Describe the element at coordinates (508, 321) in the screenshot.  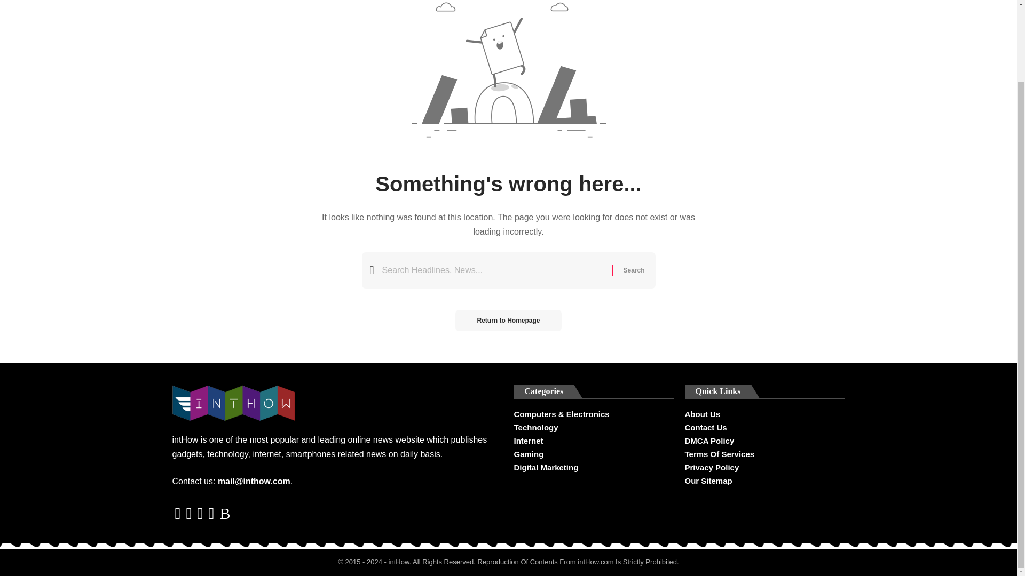
I see `Return to Homepage` at that location.